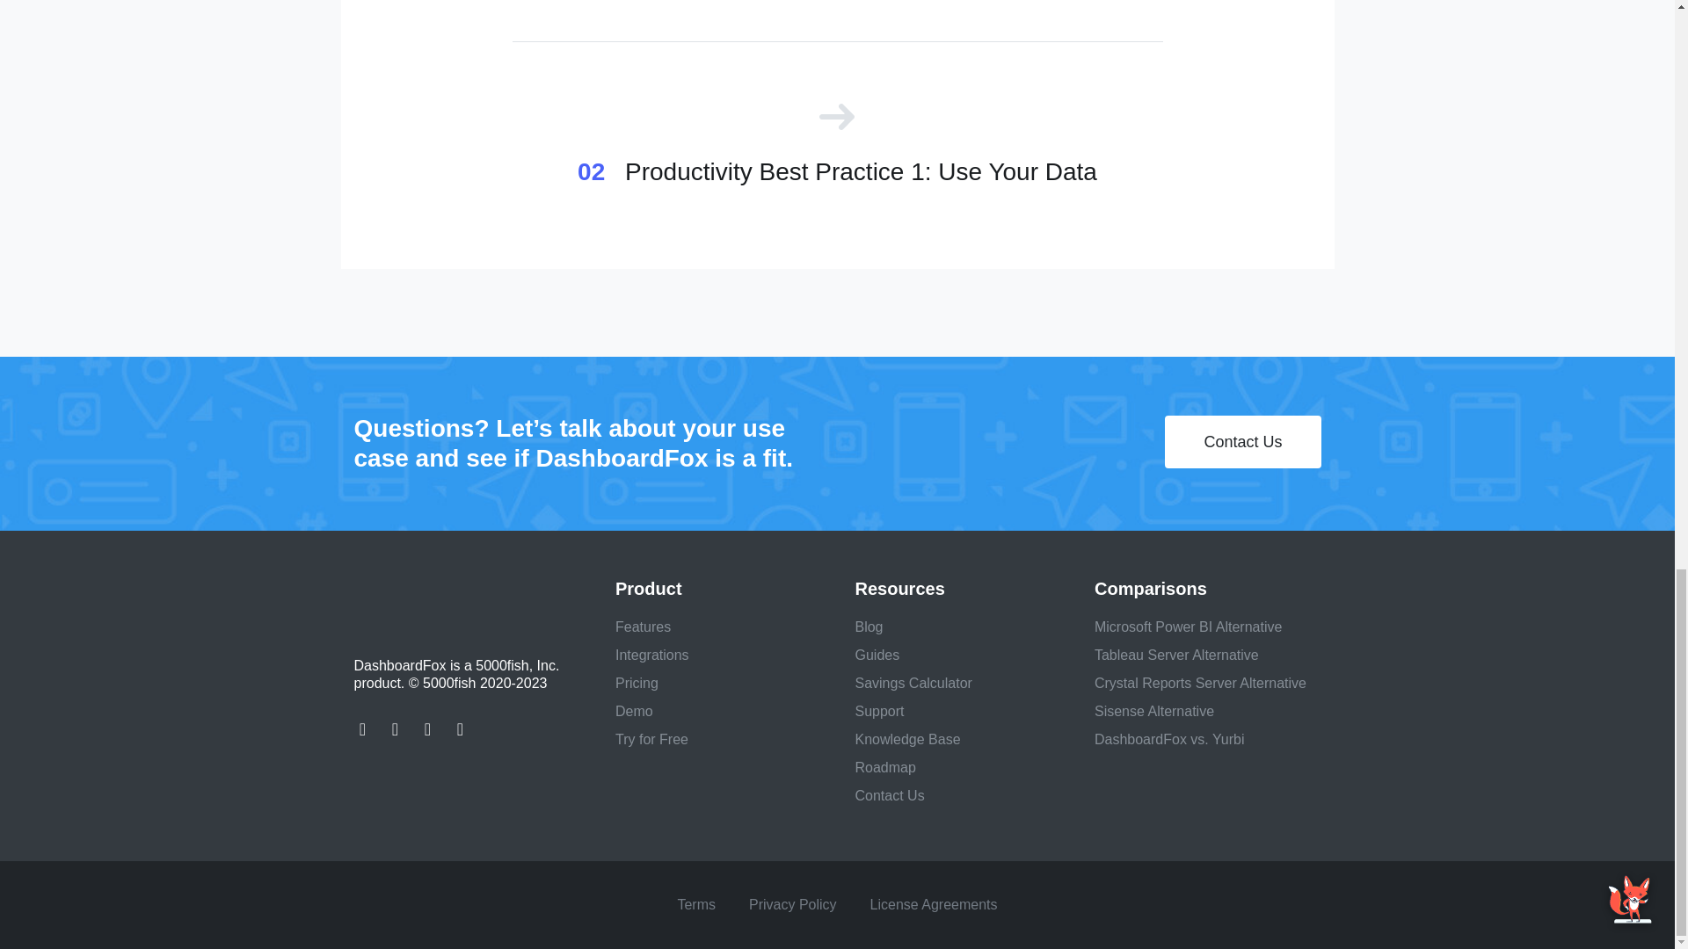 The image size is (1688, 949). I want to click on Guides, so click(877, 654).